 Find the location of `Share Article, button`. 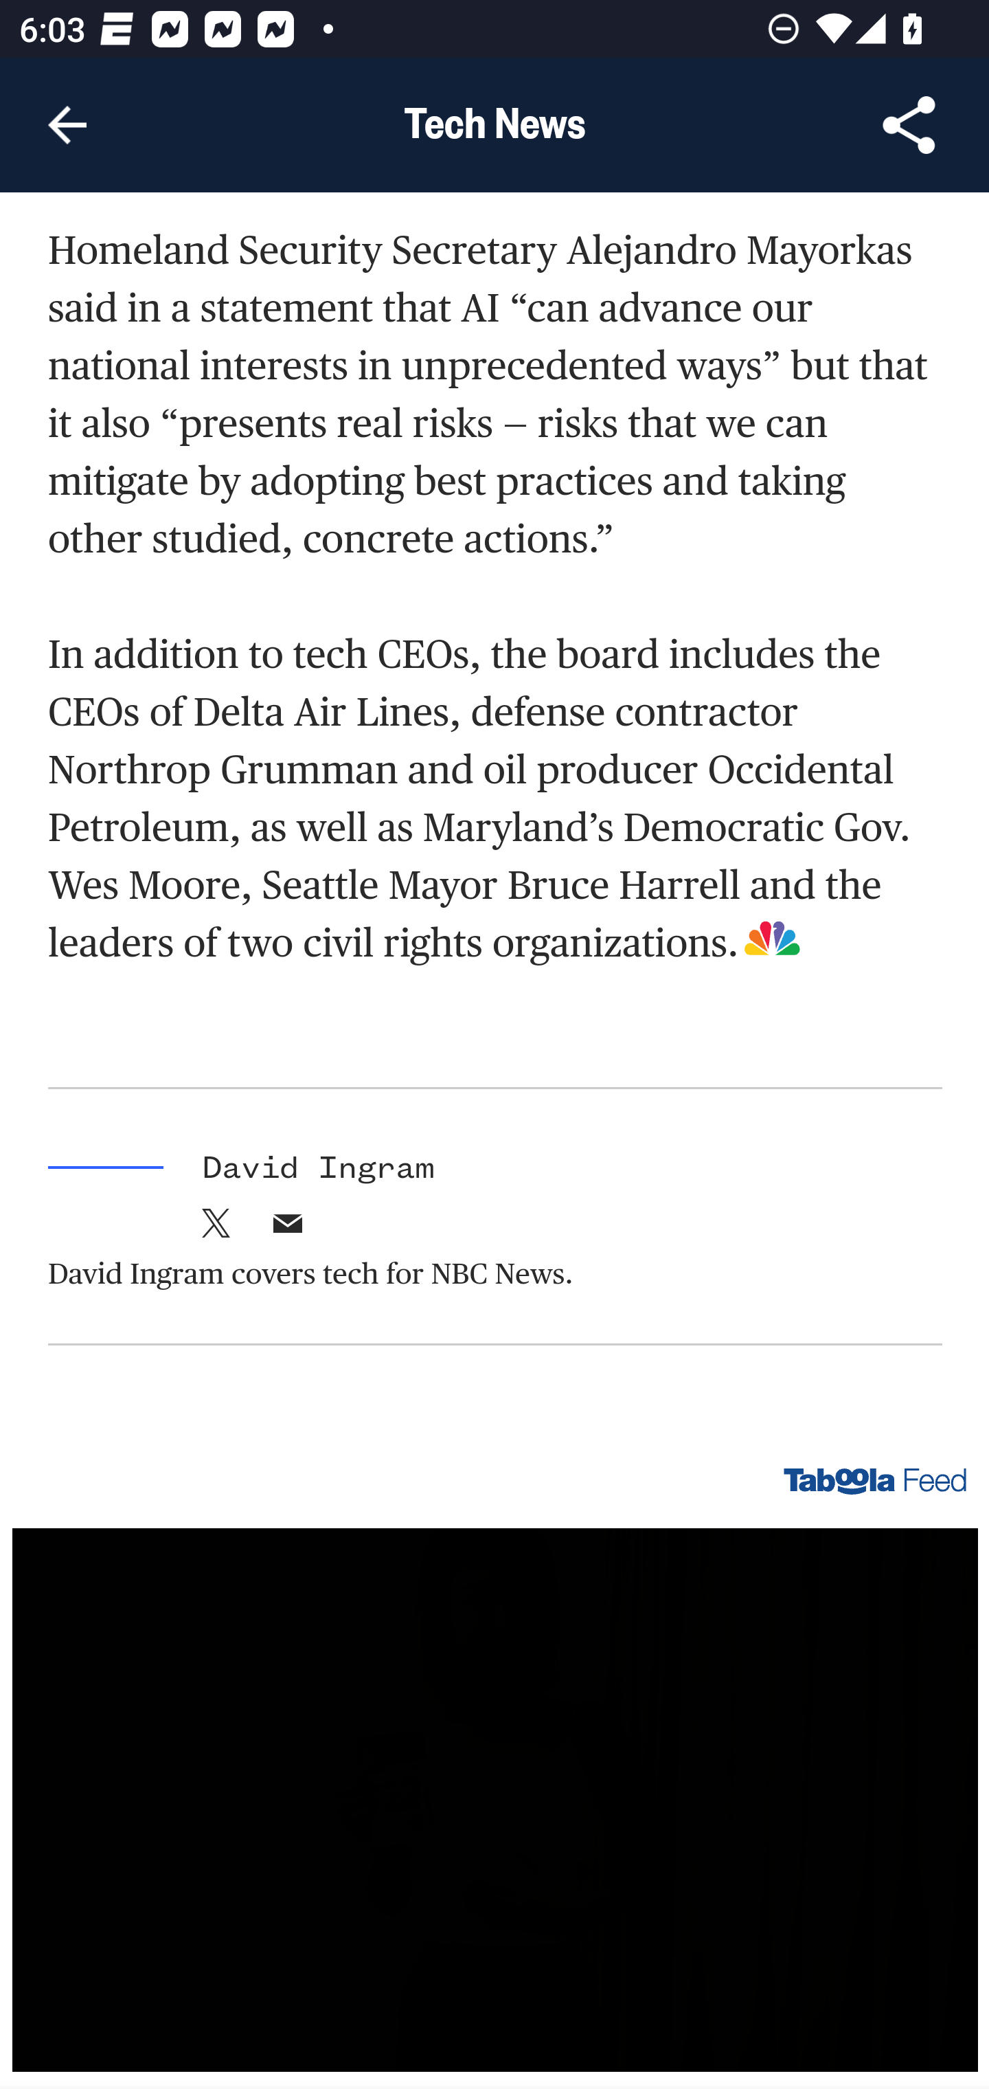

Share Article, button is located at coordinates (909, 125).